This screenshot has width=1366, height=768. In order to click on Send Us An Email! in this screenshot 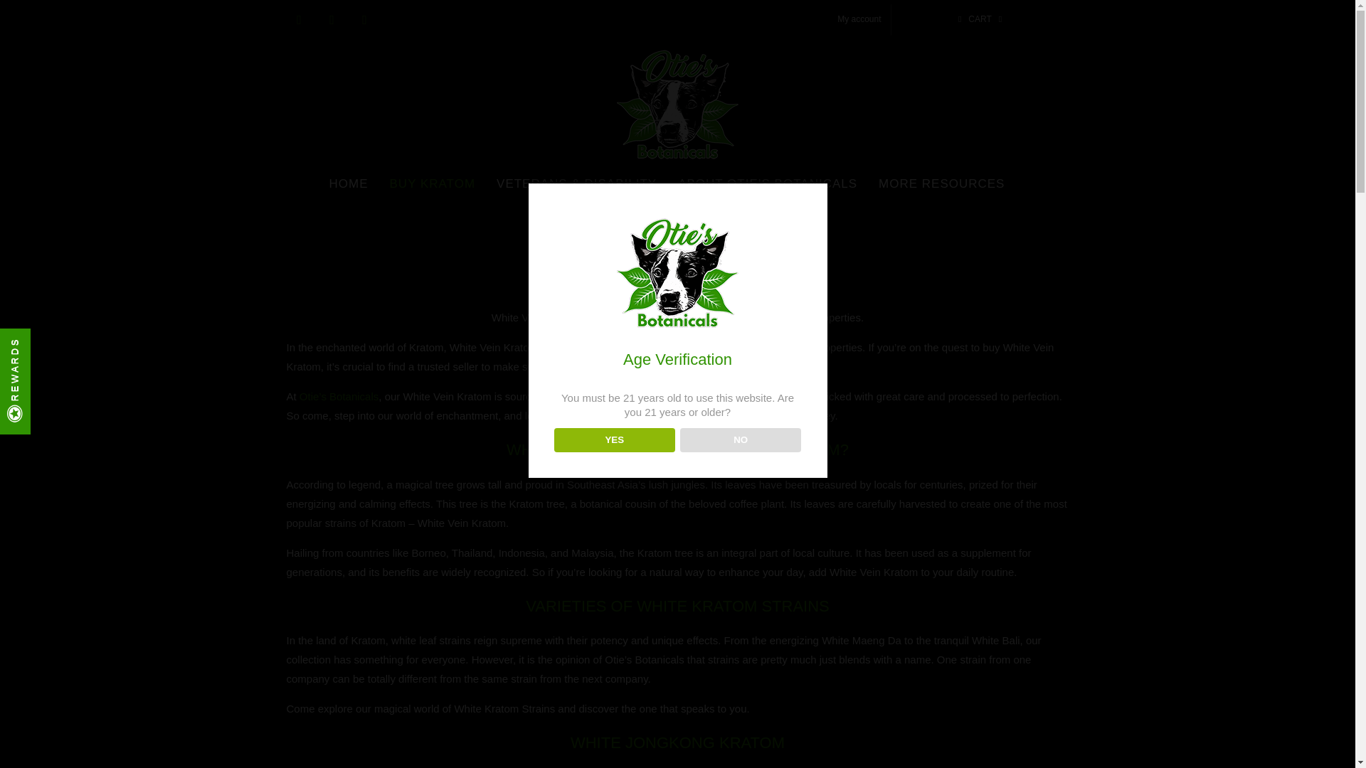, I will do `click(331, 20)`.